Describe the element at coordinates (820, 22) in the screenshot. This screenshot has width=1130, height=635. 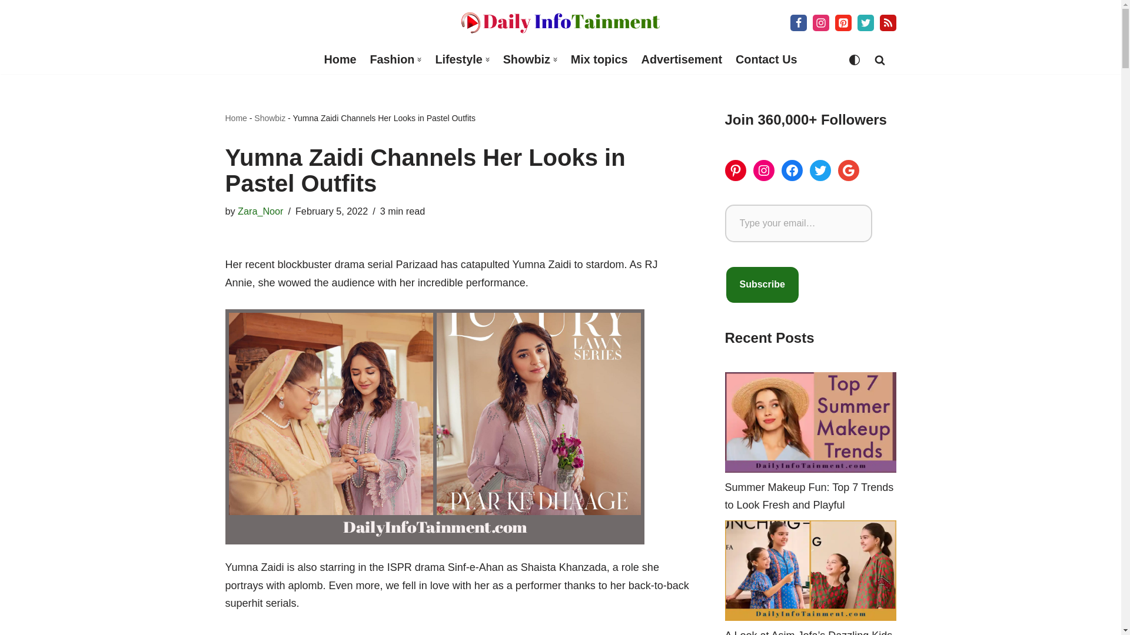
I see `Instagram` at that location.